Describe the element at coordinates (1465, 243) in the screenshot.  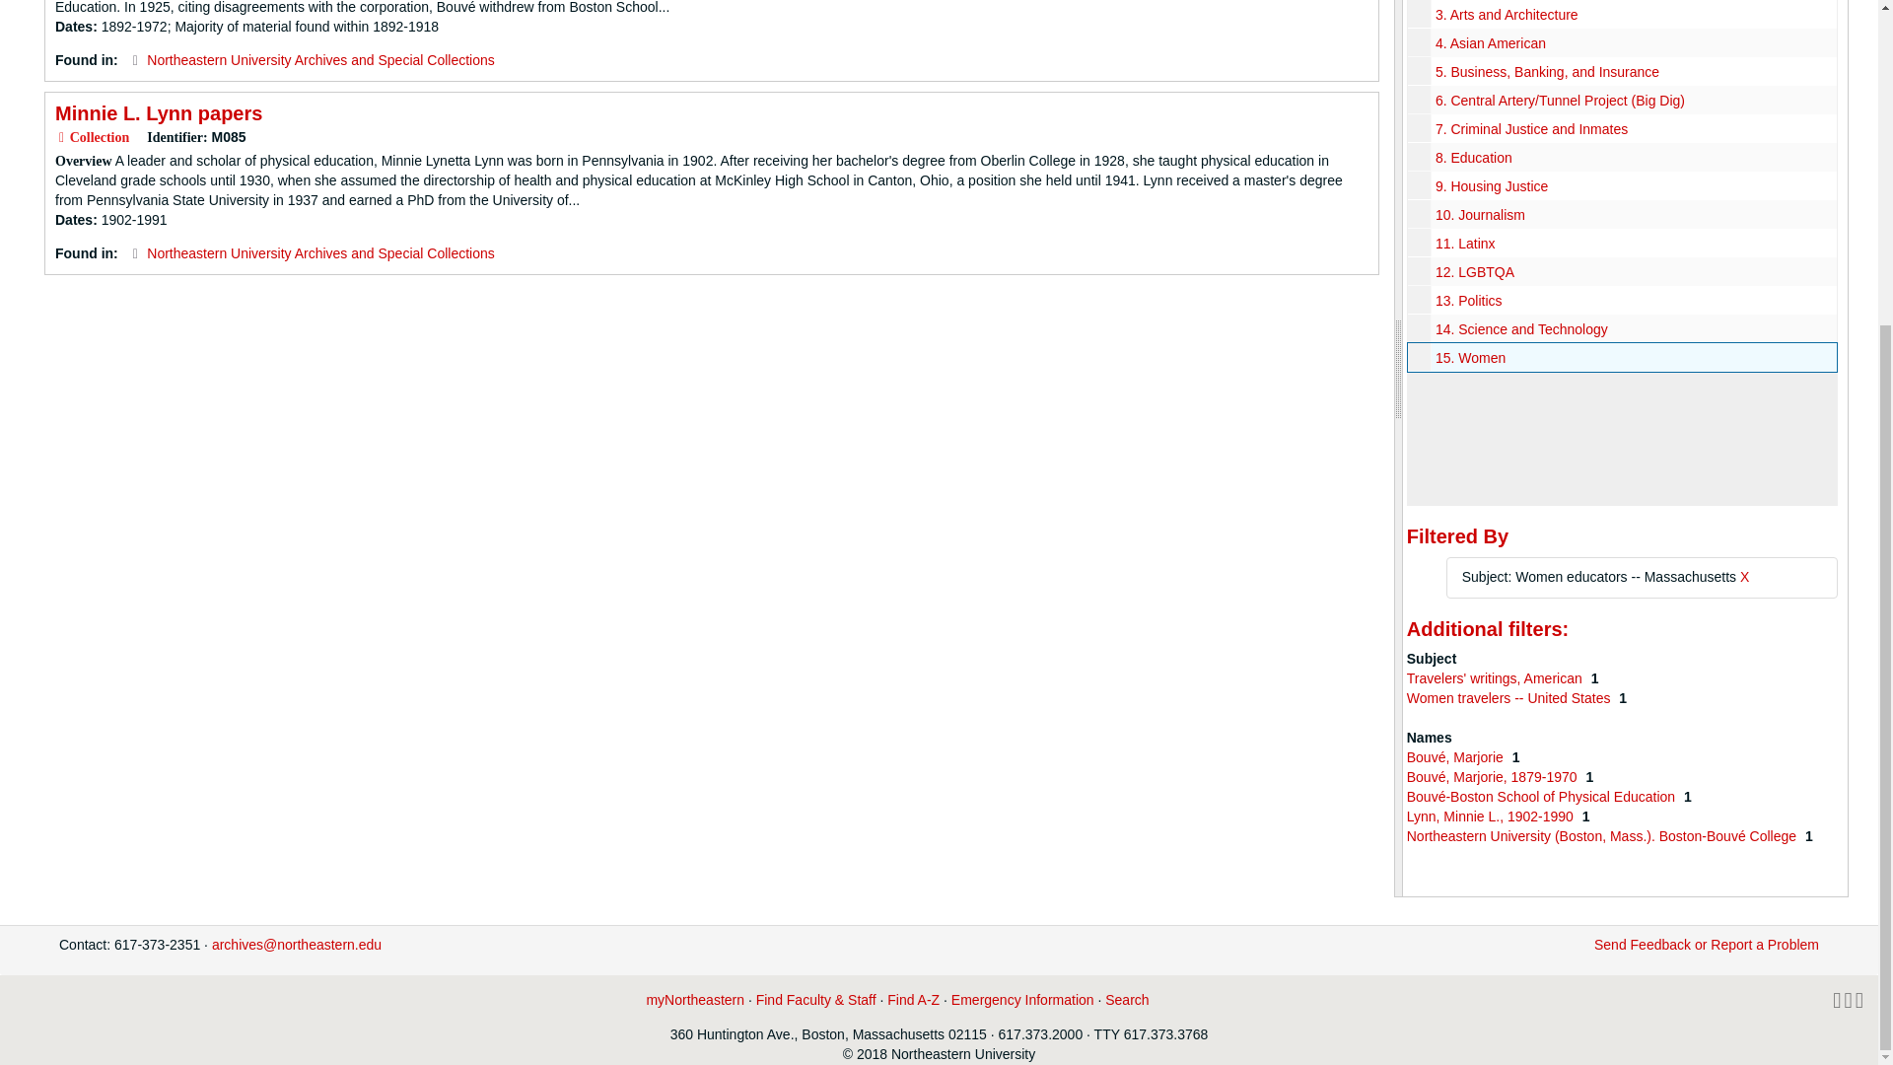
I see `11. Latinx` at that location.